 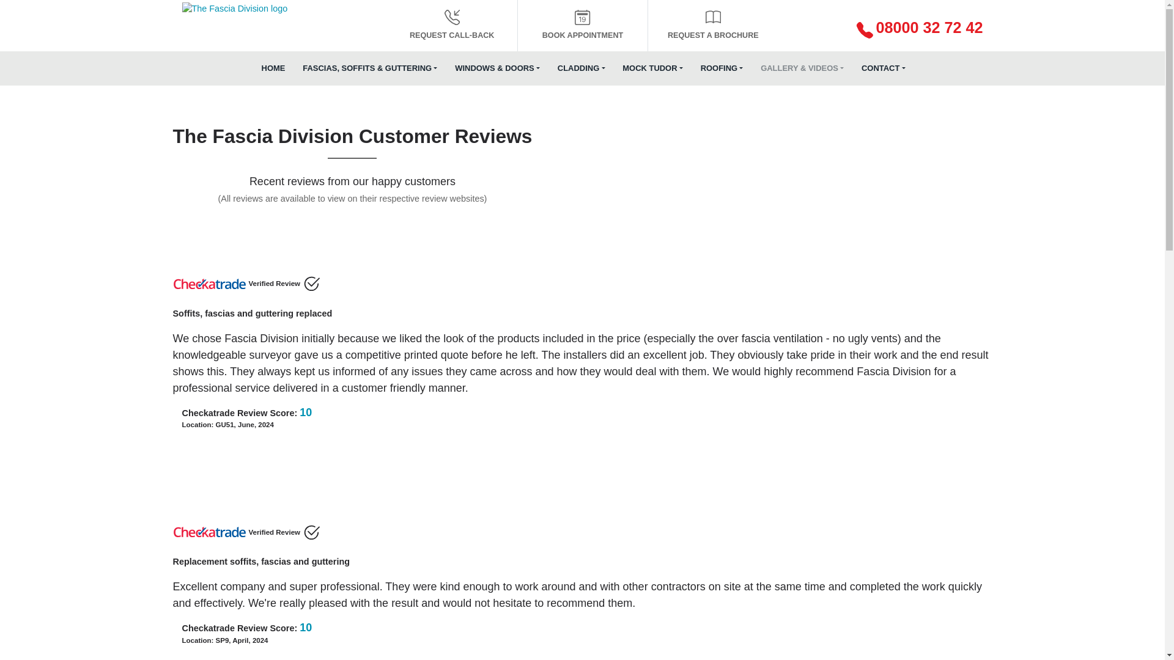 What do you see at coordinates (712, 26) in the screenshot?
I see `Request a Brochure` at bounding box center [712, 26].